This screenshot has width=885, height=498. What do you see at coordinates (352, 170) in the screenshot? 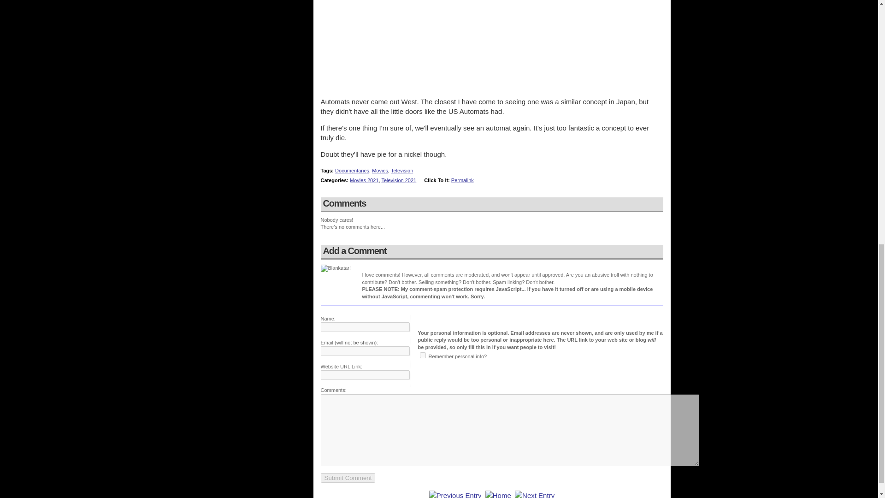
I see `Documentaries` at bounding box center [352, 170].